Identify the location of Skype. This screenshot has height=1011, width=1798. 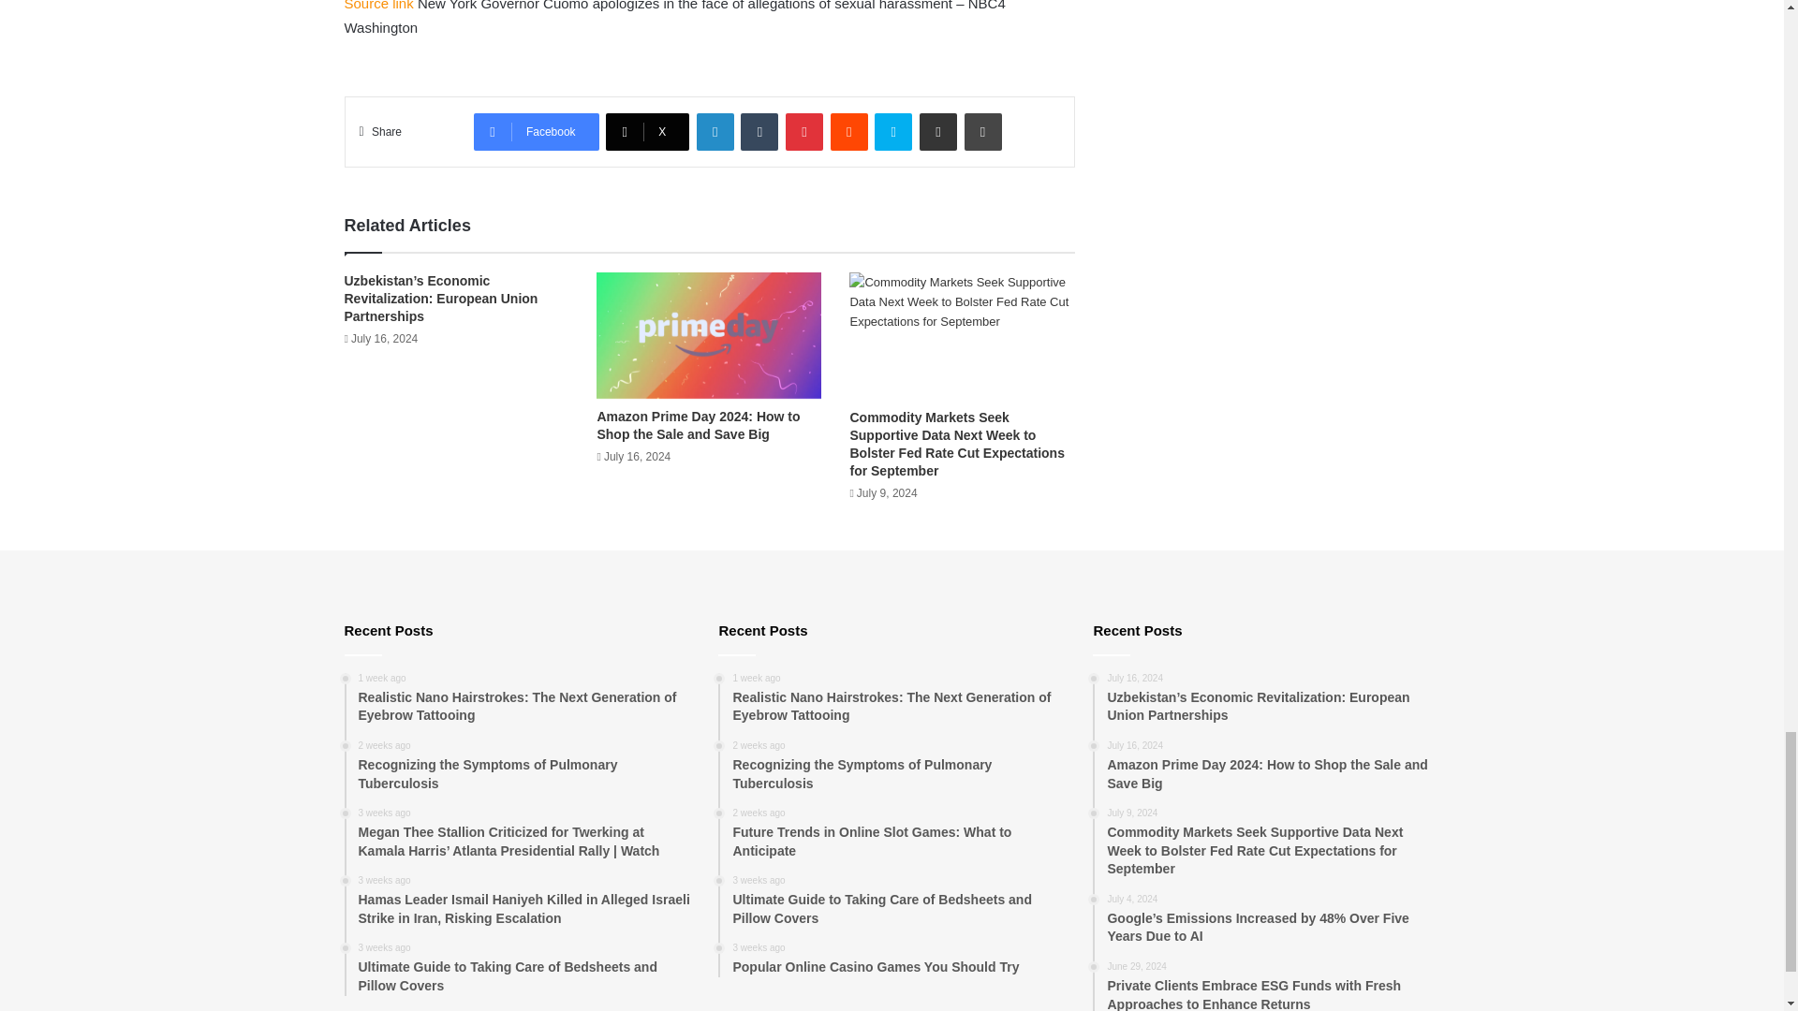
(892, 131).